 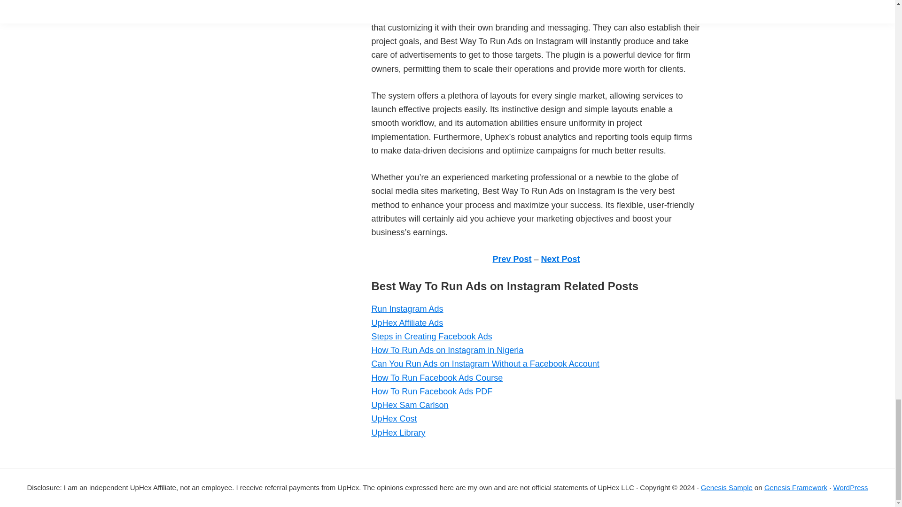 I want to click on UpHex Sam Carlson, so click(x=410, y=405).